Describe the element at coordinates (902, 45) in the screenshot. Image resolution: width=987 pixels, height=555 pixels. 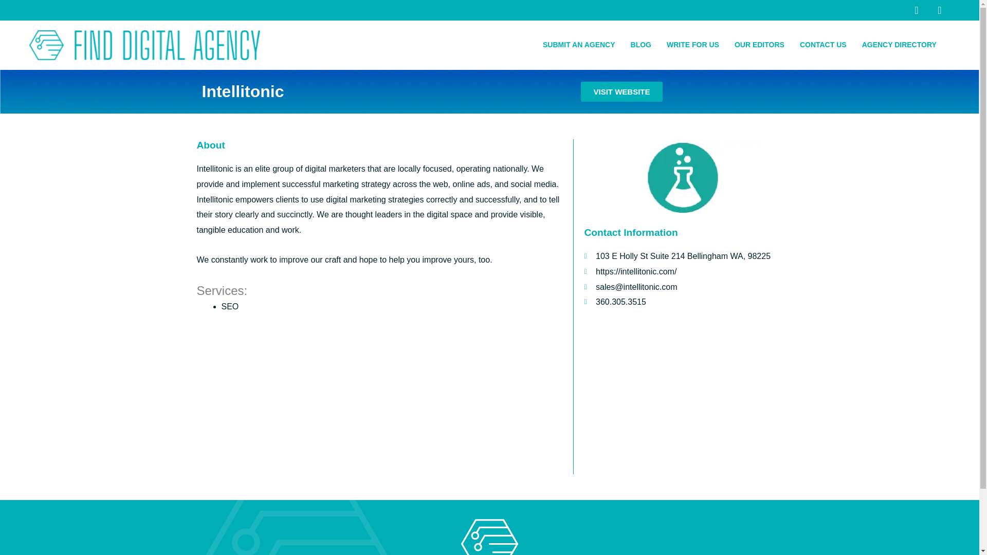
I see `AGENCY DIRECTORY` at that location.